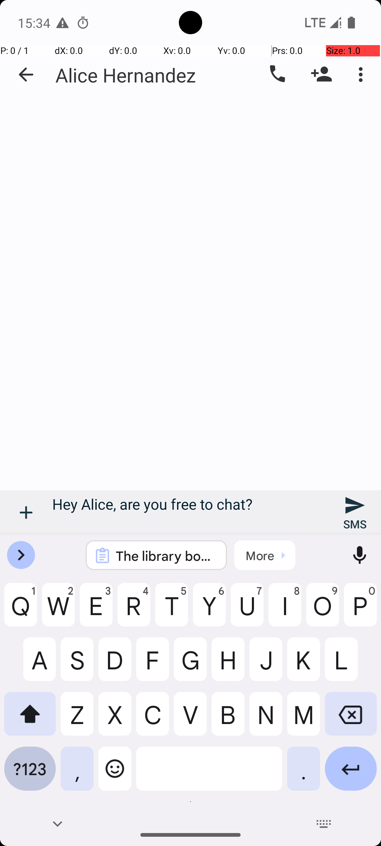 This screenshot has height=846, width=381. What do you see at coordinates (126, 75) in the screenshot?
I see `Alice Hernandez` at bounding box center [126, 75].